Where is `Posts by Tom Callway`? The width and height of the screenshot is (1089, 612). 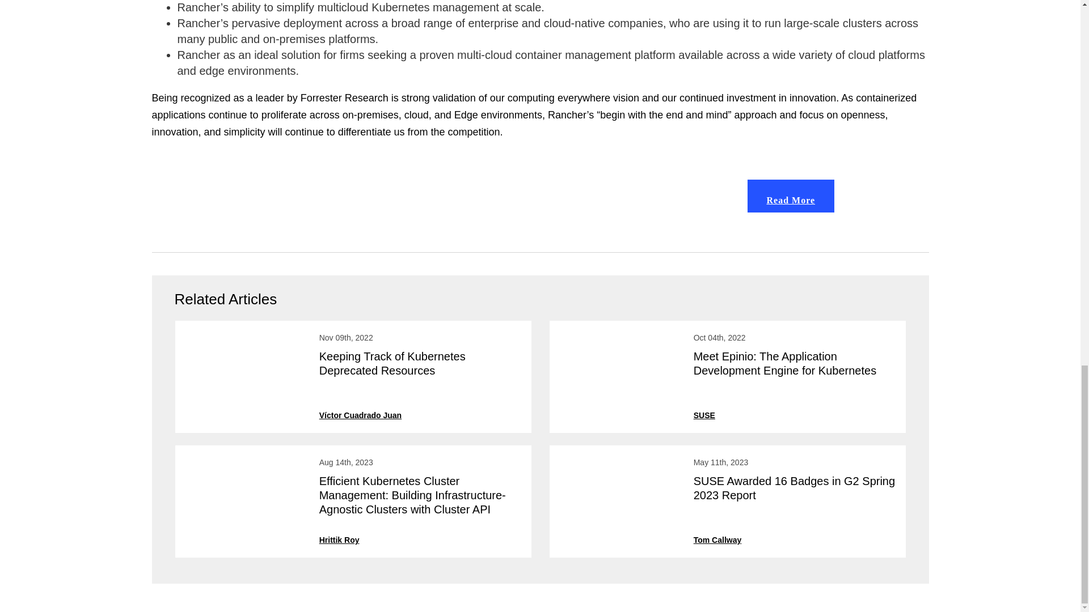
Posts by Tom Callway is located at coordinates (717, 541).